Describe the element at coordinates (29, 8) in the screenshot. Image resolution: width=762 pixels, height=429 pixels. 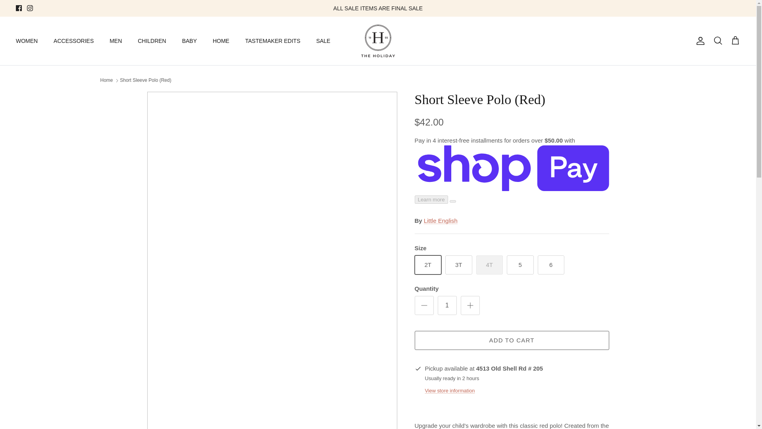
I see `Instagram` at that location.